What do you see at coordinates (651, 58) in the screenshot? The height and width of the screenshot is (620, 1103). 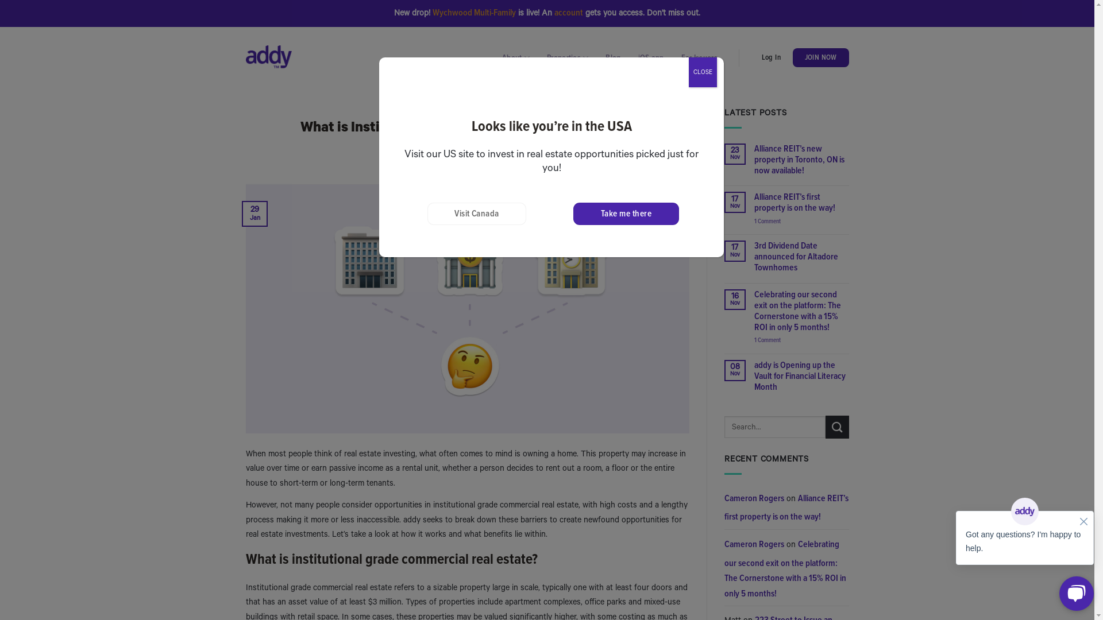 I see `iOS app` at bounding box center [651, 58].